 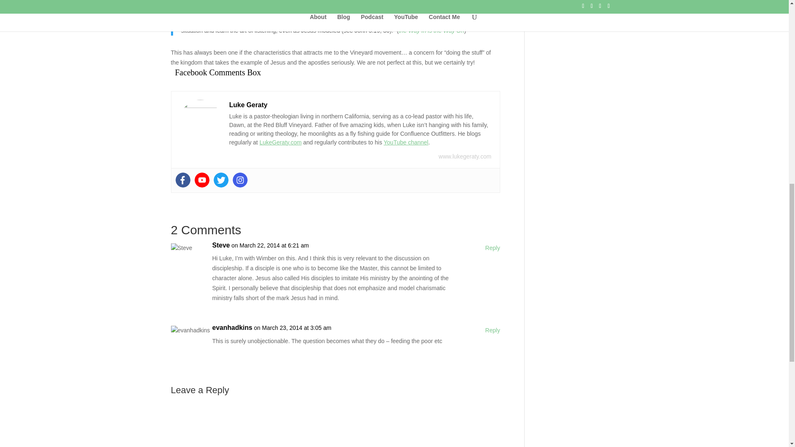 What do you see at coordinates (492, 331) in the screenshot?
I see `Reply` at bounding box center [492, 331].